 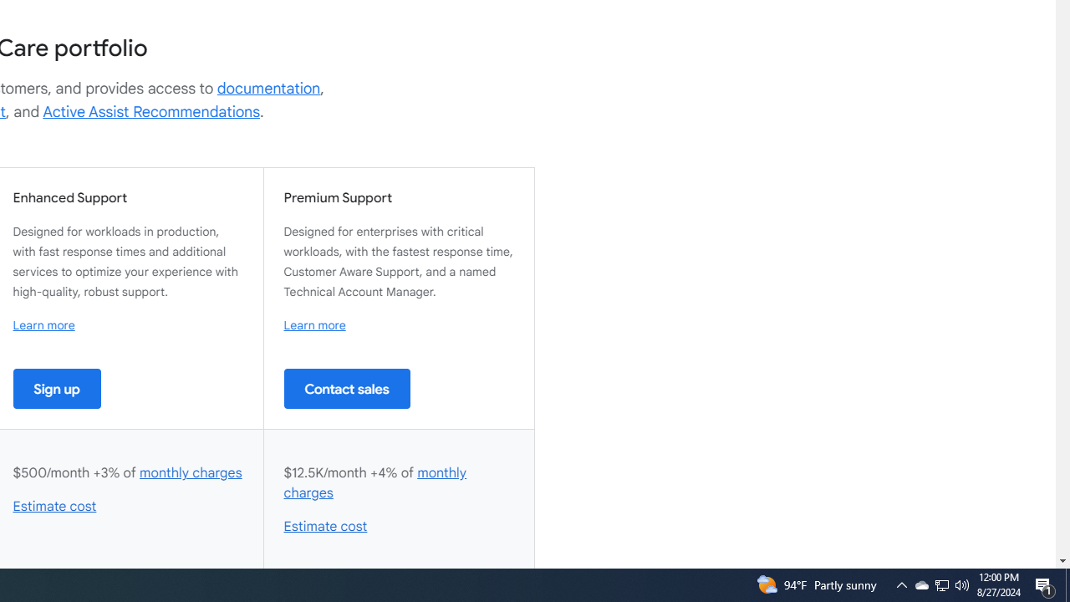 What do you see at coordinates (326, 527) in the screenshot?
I see `Estimate cost` at bounding box center [326, 527].